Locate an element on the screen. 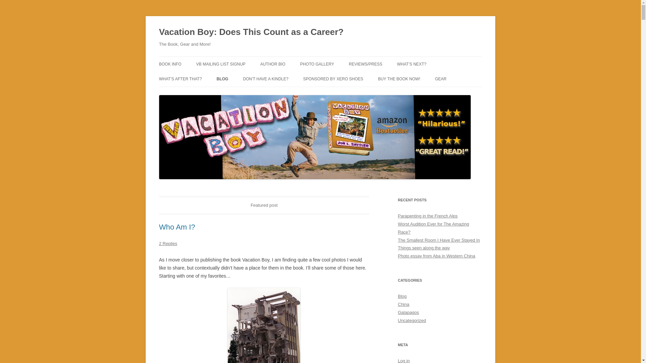  AUTHOR BIO is located at coordinates (273, 64).